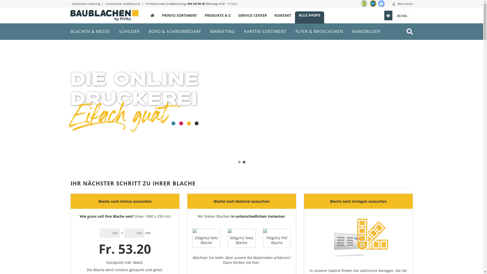 This screenshot has width=487, height=274. What do you see at coordinates (180, 15) in the screenshot?
I see `PRINTO SORTIMENT` at bounding box center [180, 15].